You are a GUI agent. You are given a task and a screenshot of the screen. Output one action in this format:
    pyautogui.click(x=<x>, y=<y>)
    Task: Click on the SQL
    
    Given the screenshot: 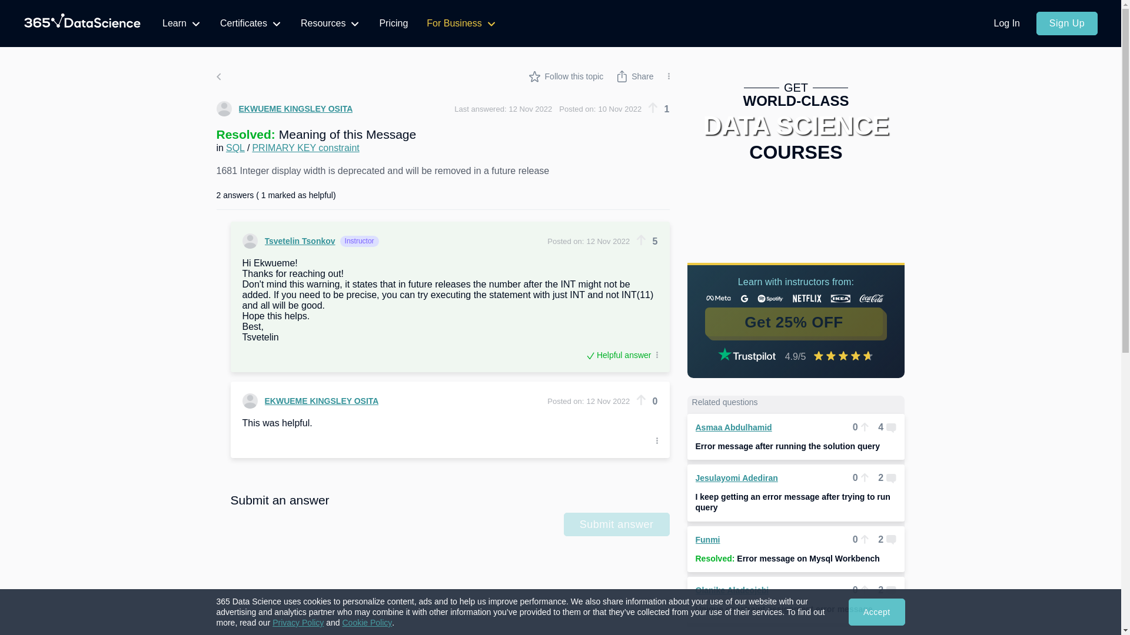 What is the action you would take?
    pyautogui.click(x=235, y=148)
    